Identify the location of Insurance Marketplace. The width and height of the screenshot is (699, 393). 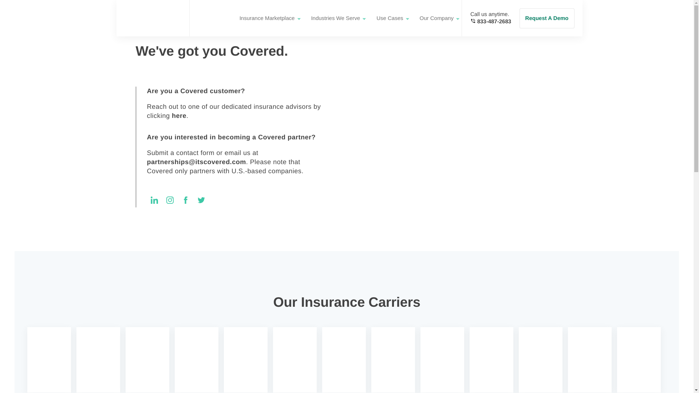
(267, 18).